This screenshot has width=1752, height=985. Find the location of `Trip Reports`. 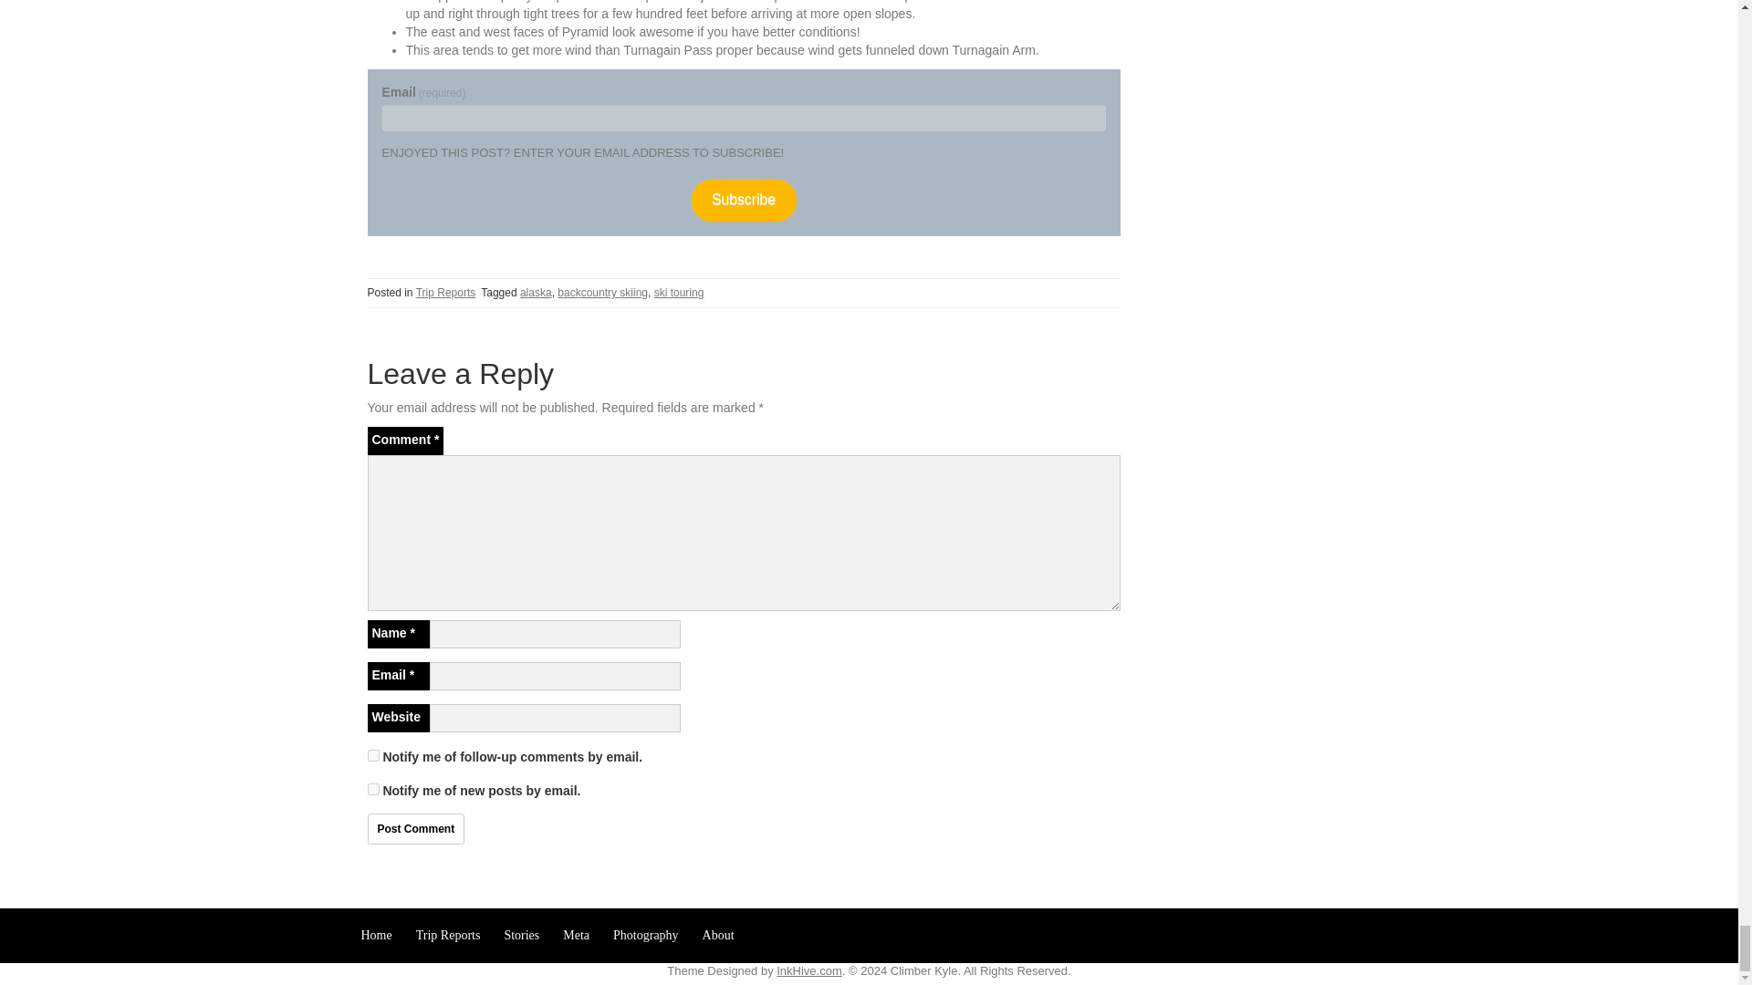

Trip Reports is located at coordinates (446, 293).